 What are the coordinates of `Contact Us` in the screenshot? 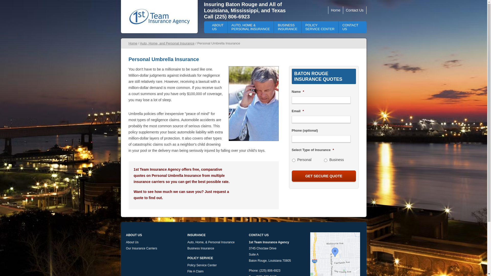 It's located at (355, 10).